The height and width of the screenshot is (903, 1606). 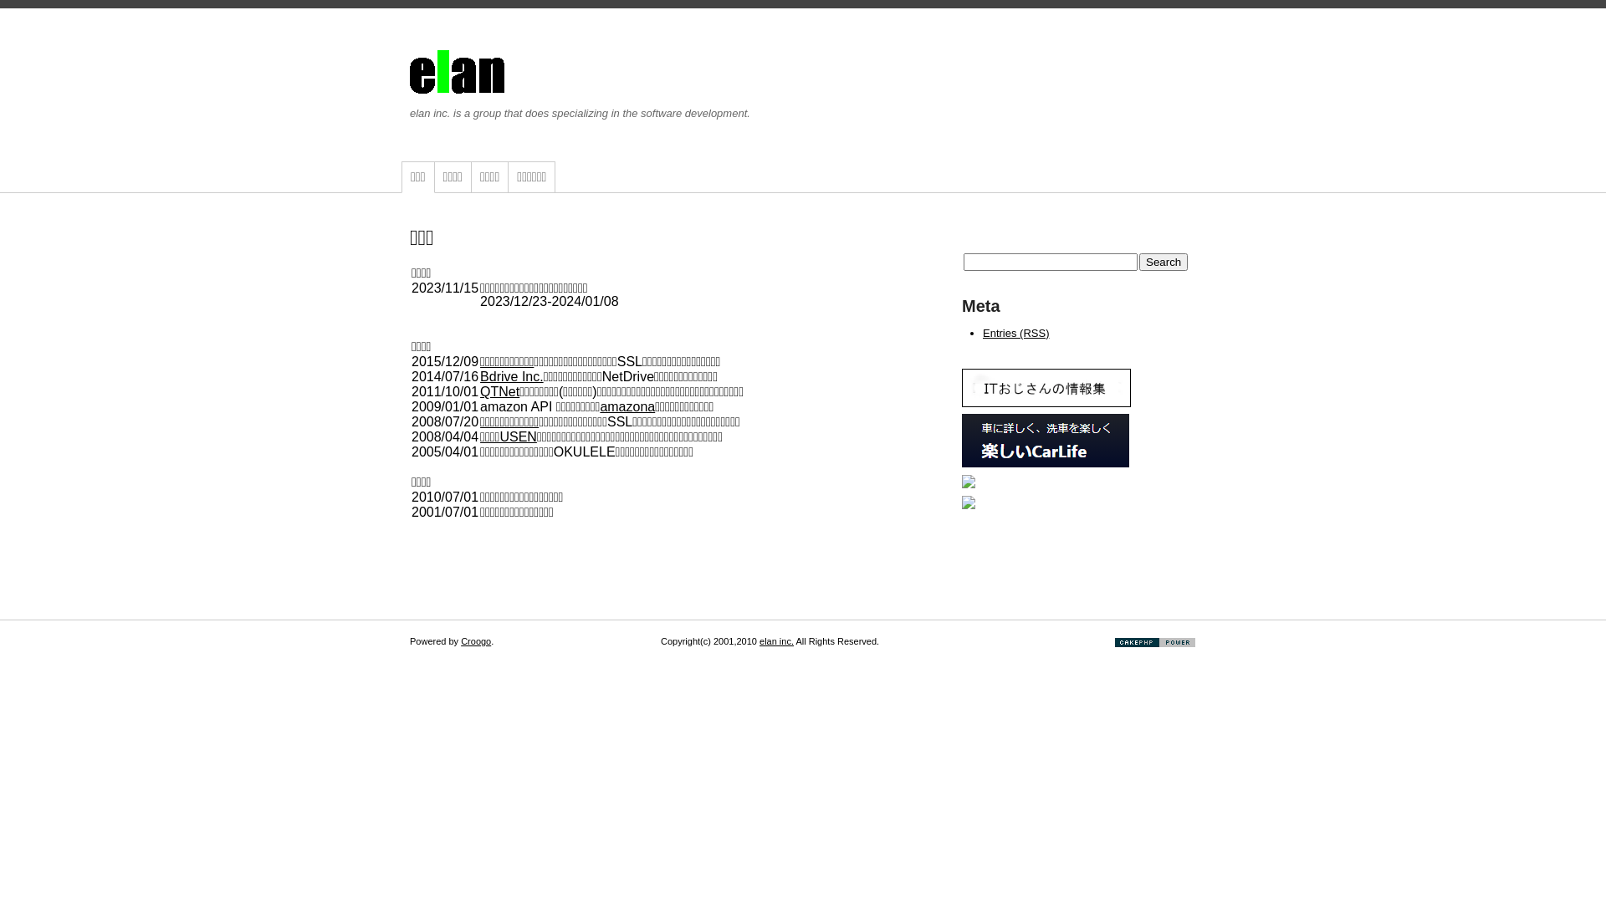 I want to click on elan inc., so click(x=776, y=641).